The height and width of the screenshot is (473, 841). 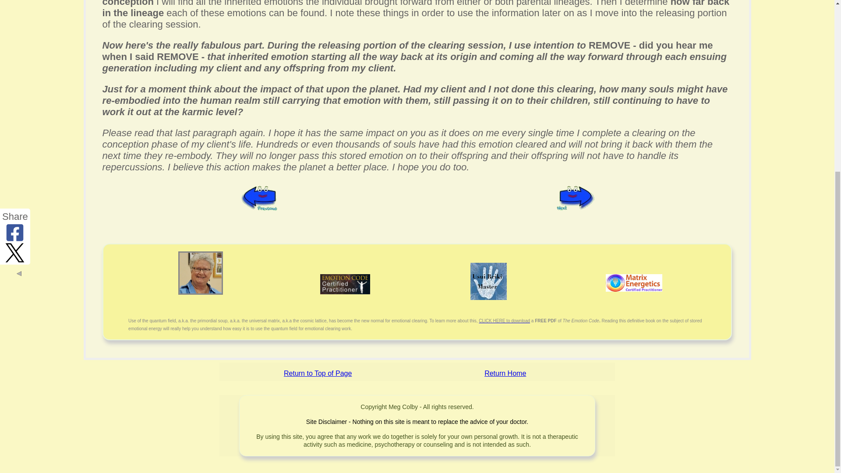 What do you see at coordinates (259, 208) in the screenshot?
I see `Go to Emotional Infrastructure Clearing` at bounding box center [259, 208].